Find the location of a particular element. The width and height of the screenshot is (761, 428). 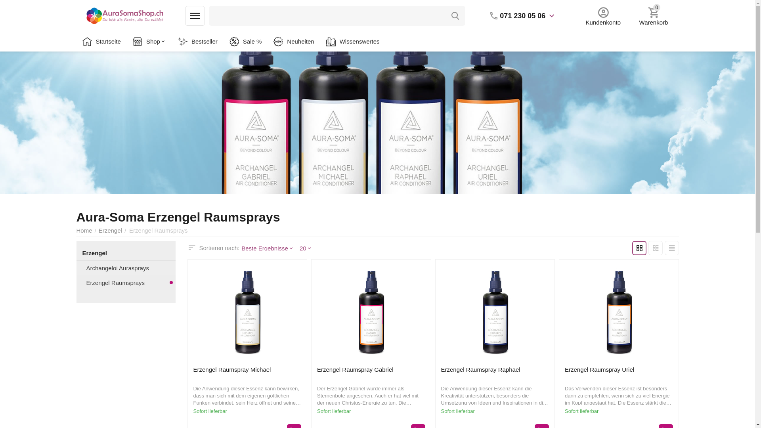

Erzengel Raumspray Raphael is located at coordinates (480, 370).